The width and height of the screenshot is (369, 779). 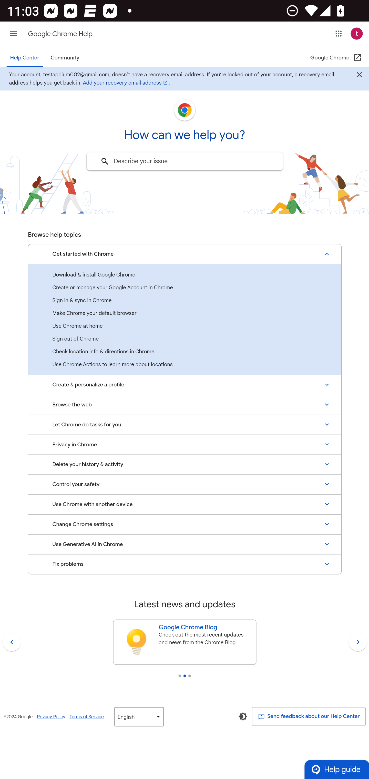 I want to click on Next, so click(x=358, y=642).